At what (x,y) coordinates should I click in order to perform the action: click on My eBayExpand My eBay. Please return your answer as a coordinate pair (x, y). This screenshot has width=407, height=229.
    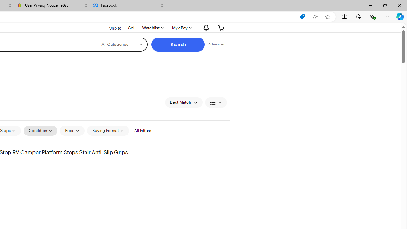
    Looking at the image, I should click on (181, 28).